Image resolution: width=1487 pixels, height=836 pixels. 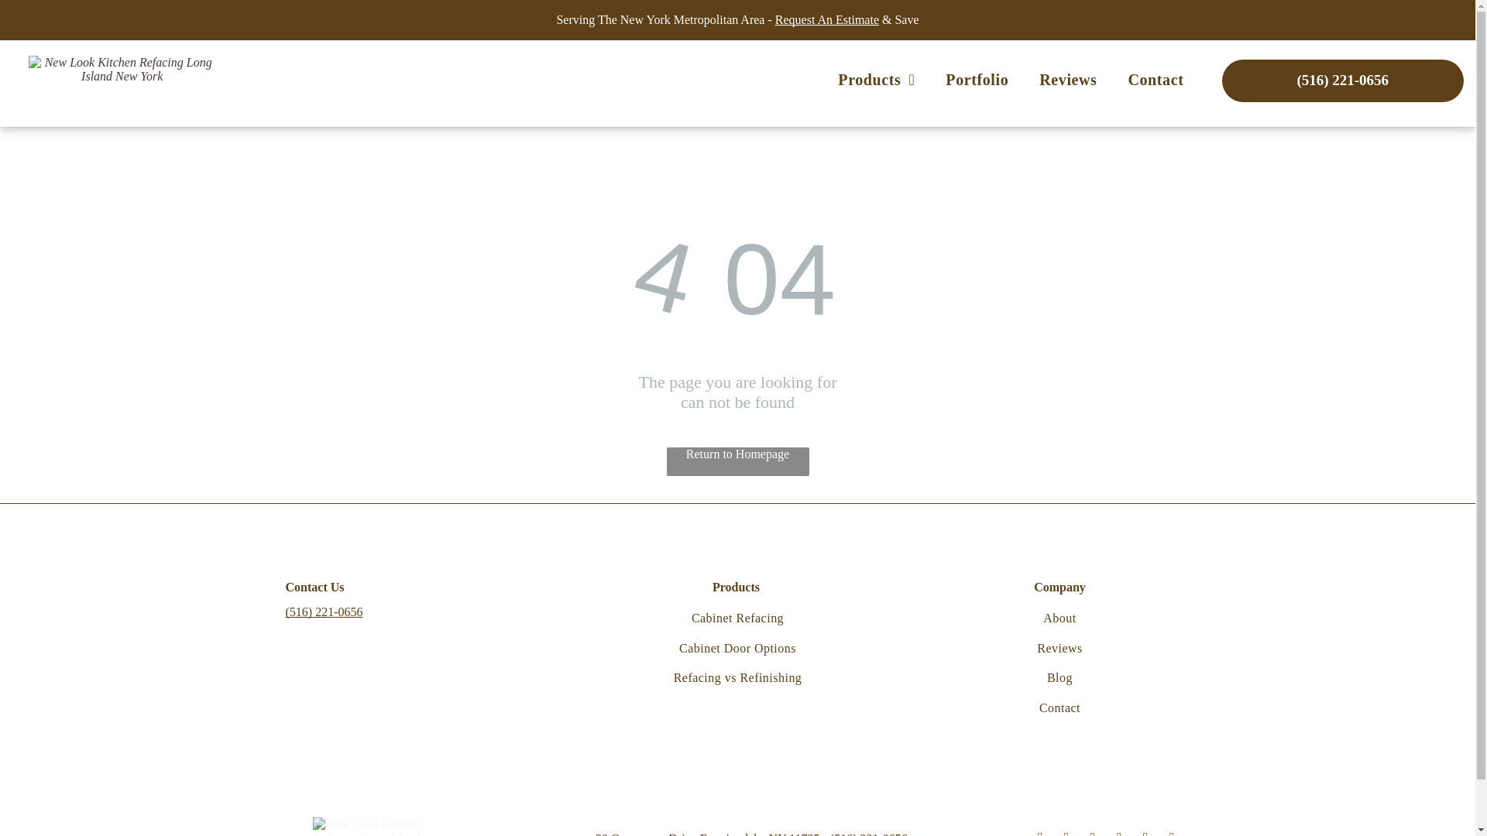 What do you see at coordinates (1059, 618) in the screenshot?
I see `About` at bounding box center [1059, 618].